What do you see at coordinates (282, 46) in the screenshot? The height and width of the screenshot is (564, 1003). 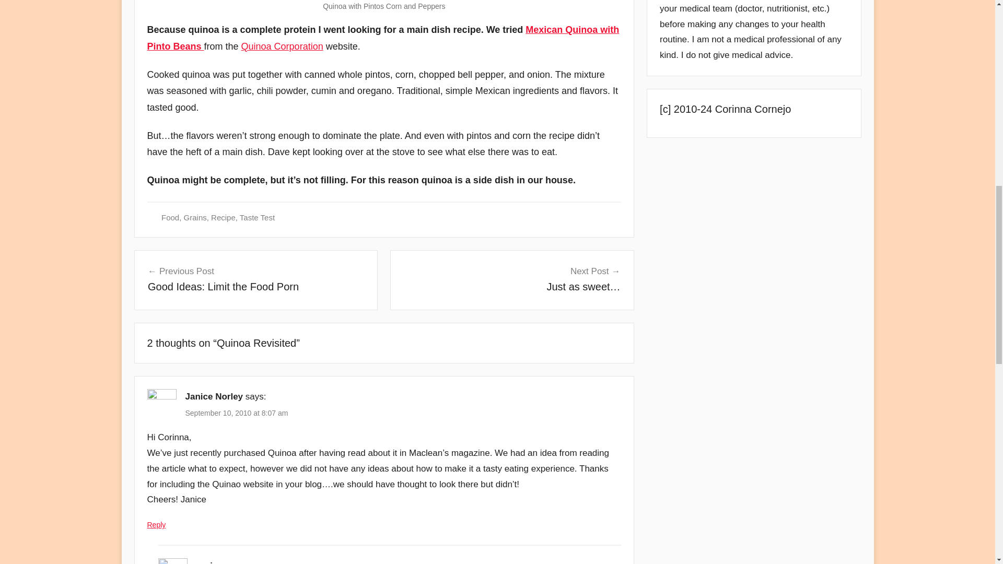 I see `Quinoa Corporation` at bounding box center [282, 46].